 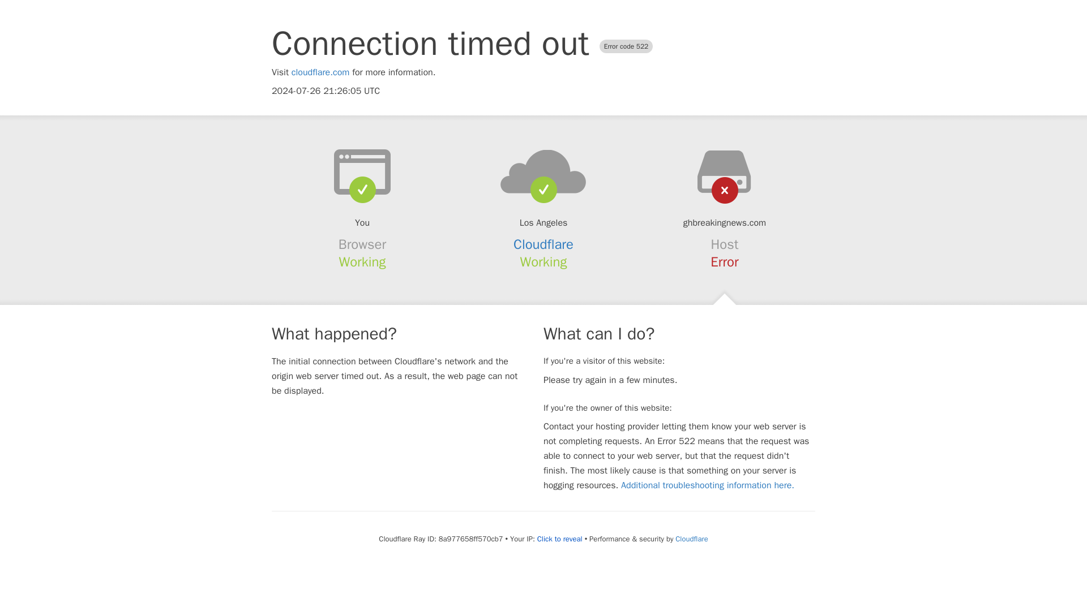 What do you see at coordinates (320, 72) in the screenshot?
I see `cloudflare.com` at bounding box center [320, 72].